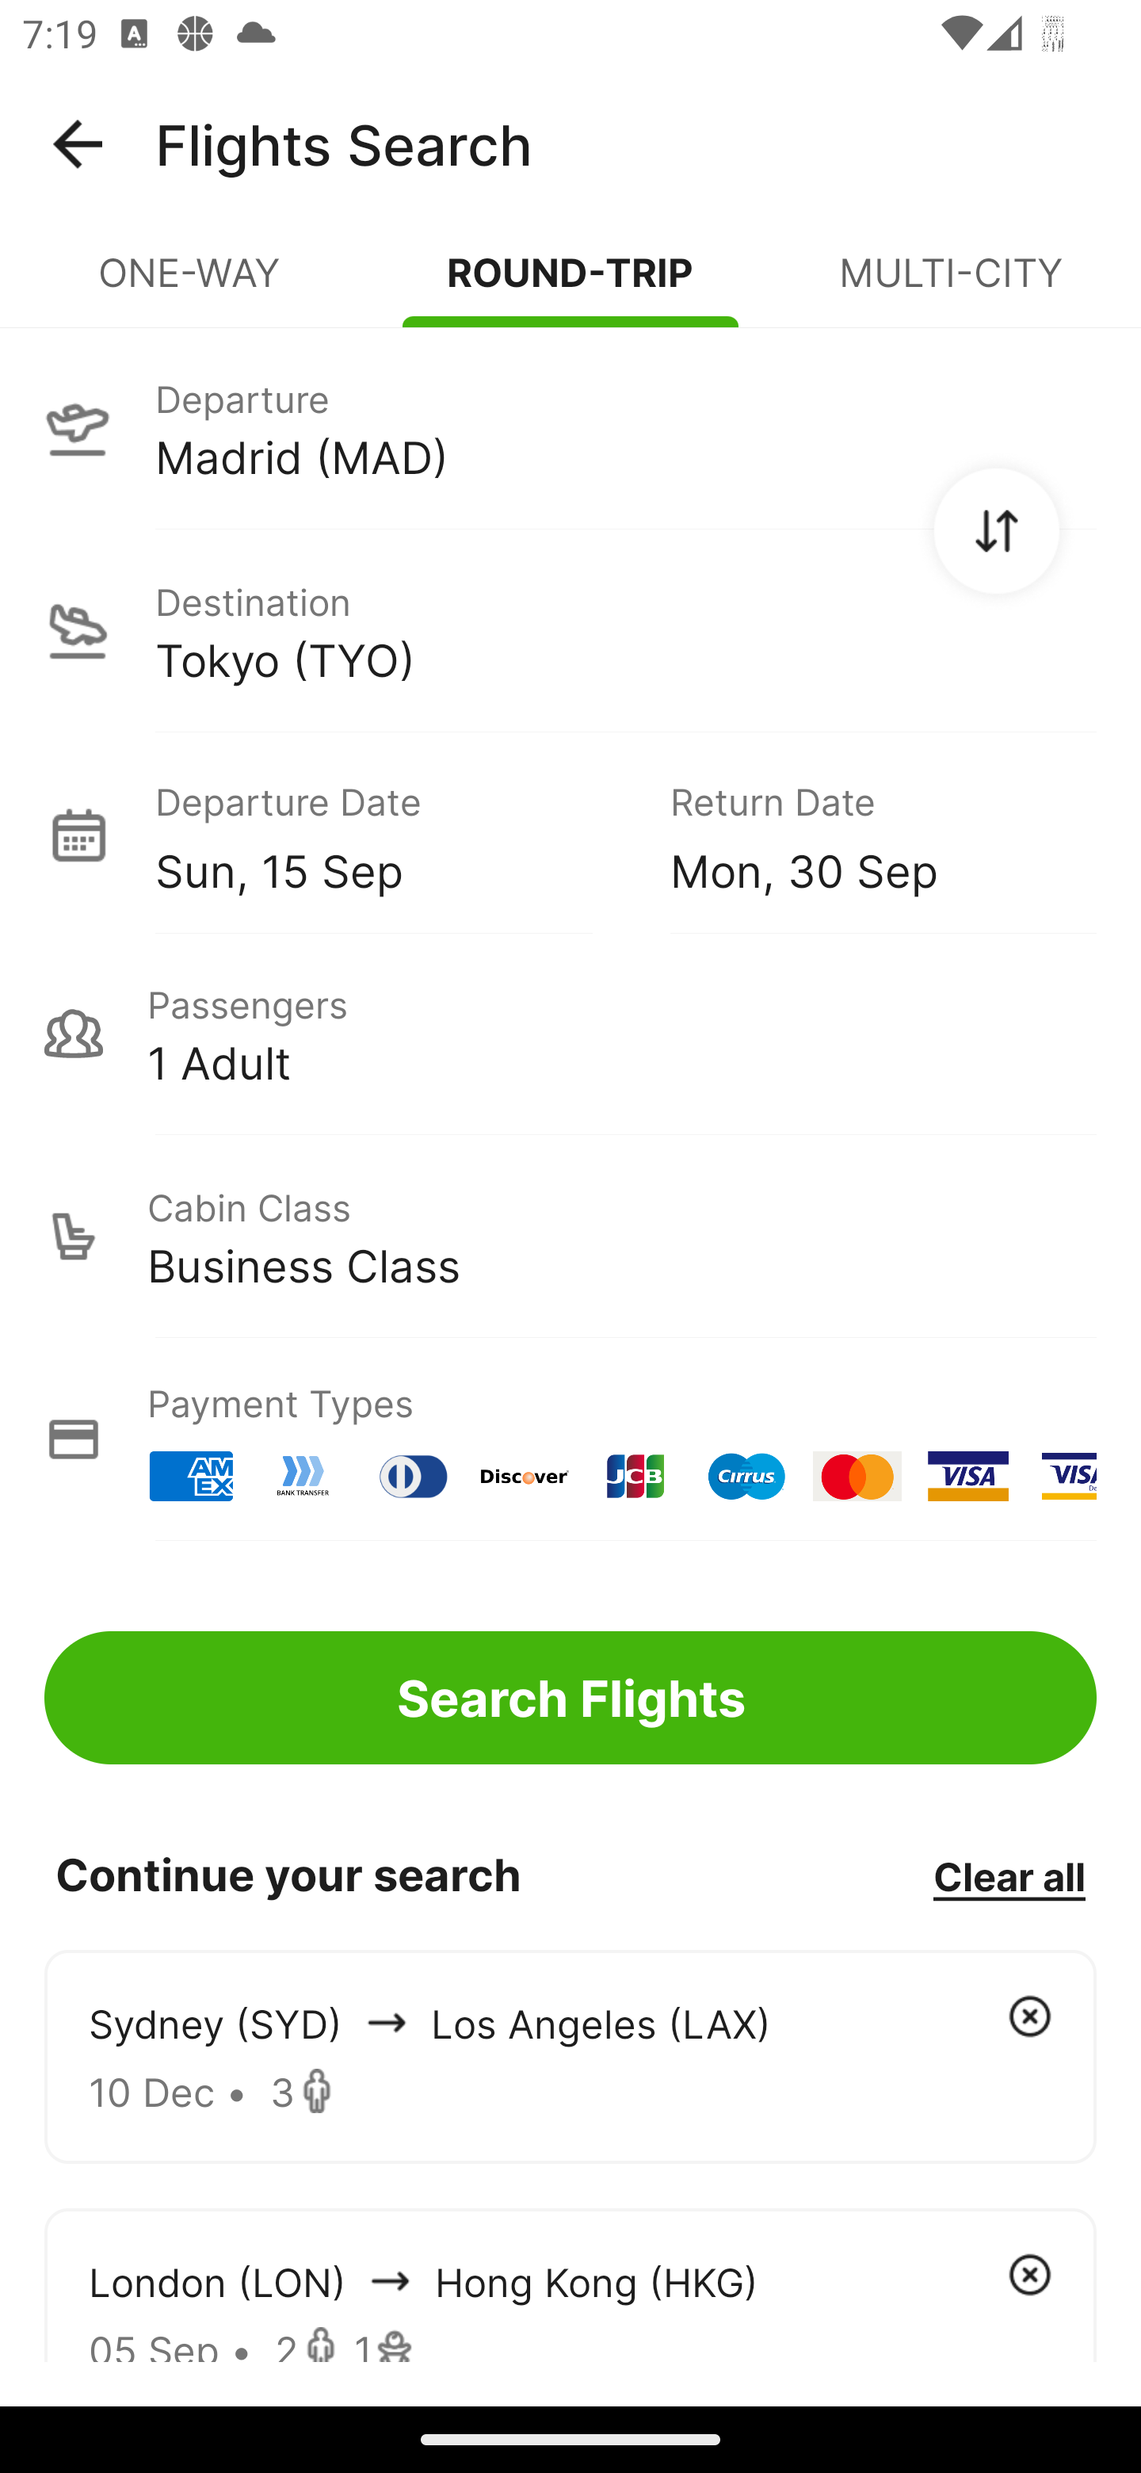 This screenshot has height=2473, width=1141. What do you see at coordinates (861, 834) in the screenshot?
I see `Return Date Mon, 30 Sep` at bounding box center [861, 834].